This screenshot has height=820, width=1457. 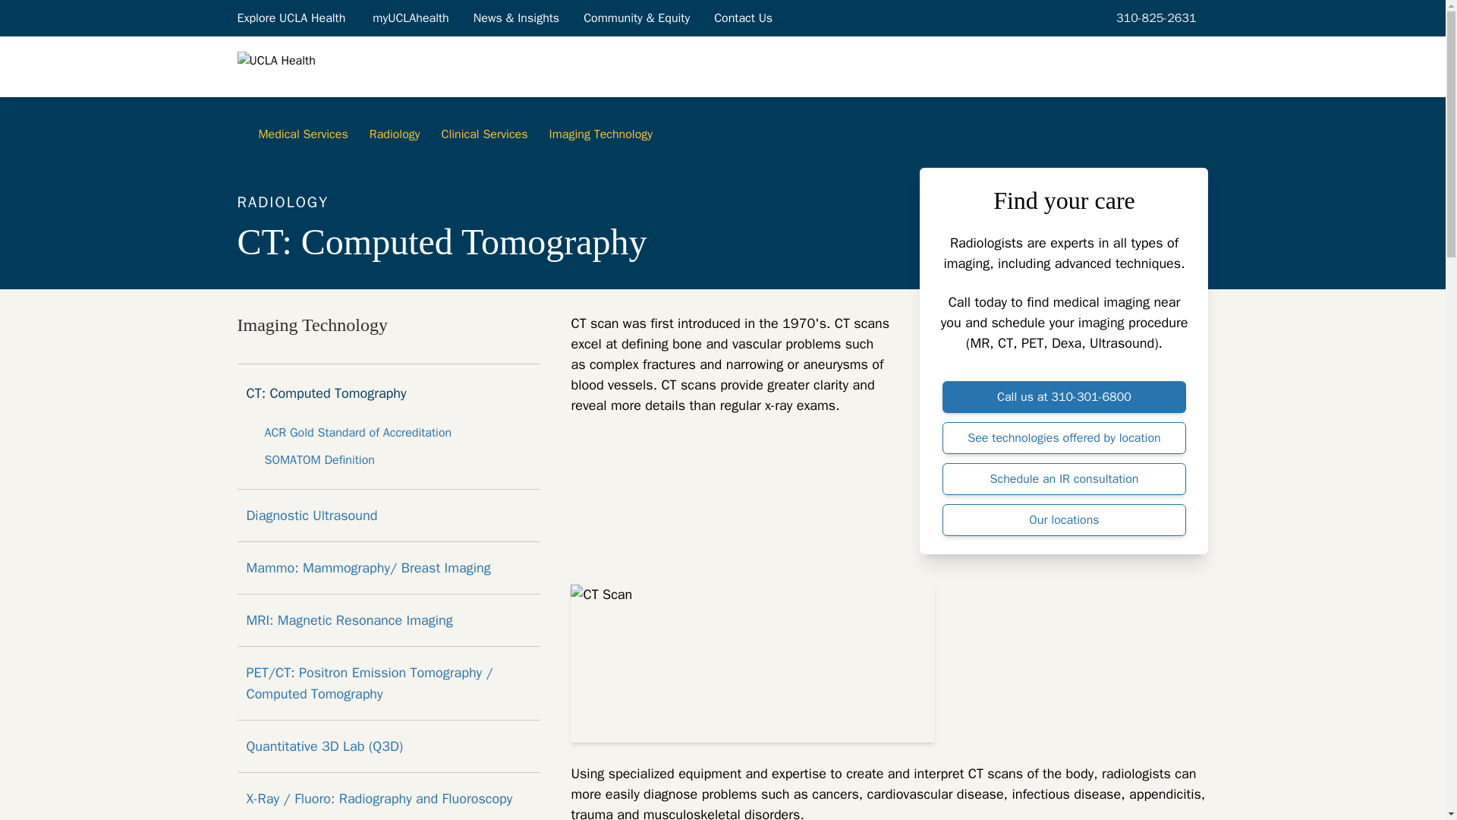 I want to click on Explore UCLA Health, so click(x=291, y=17).